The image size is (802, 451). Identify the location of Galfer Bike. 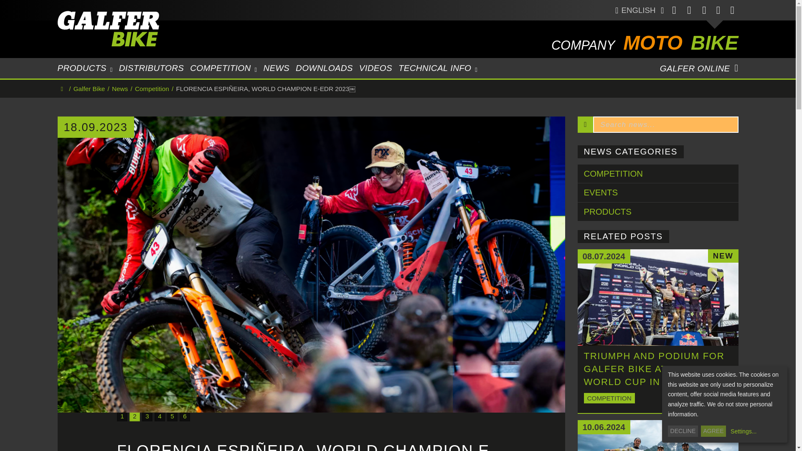
(120, 28).